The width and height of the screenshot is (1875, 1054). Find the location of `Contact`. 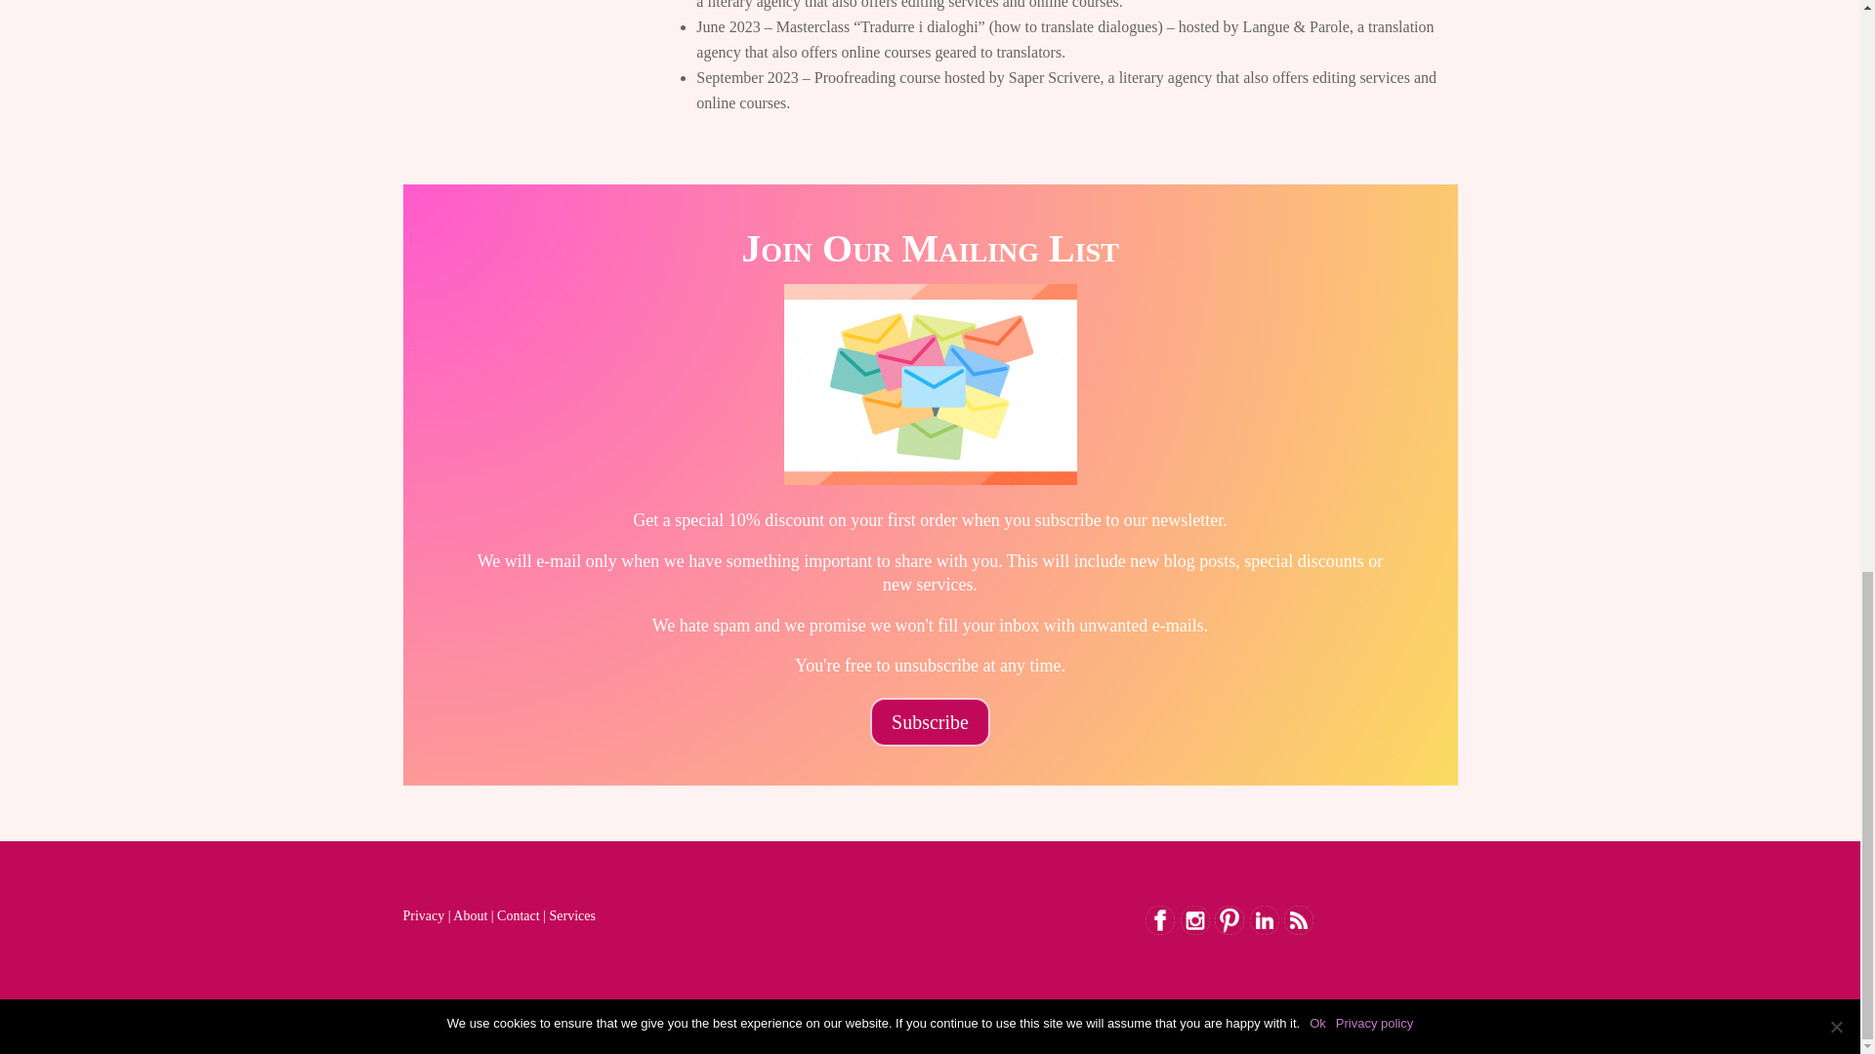

Contact is located at coordinates (518, 915).